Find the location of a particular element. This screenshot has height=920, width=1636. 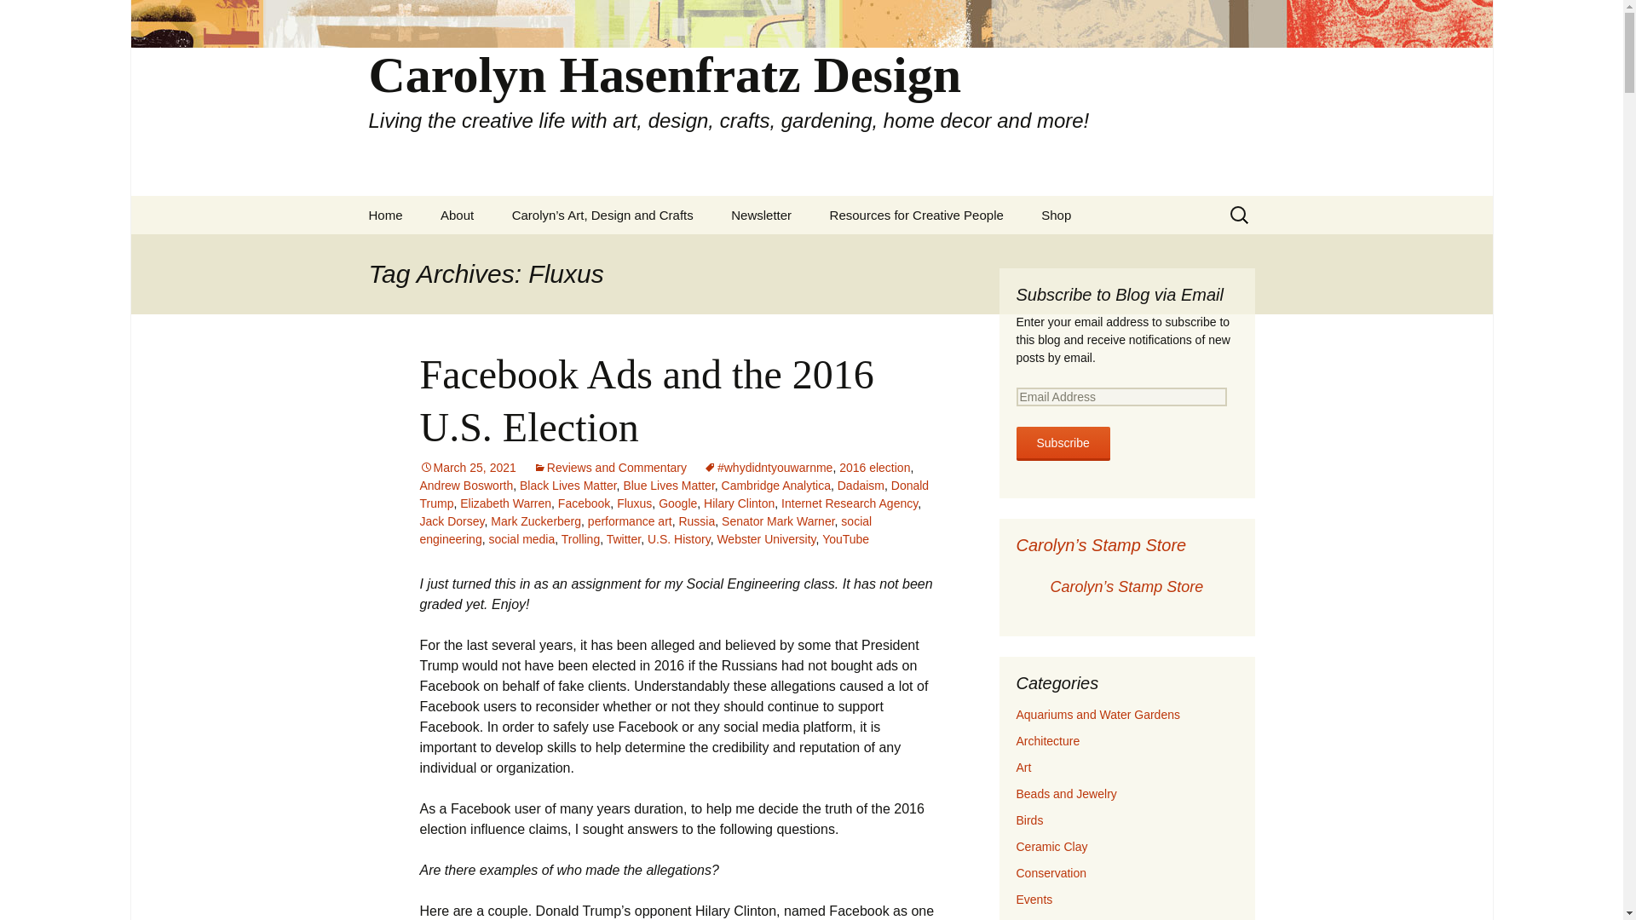

Shop is located at coordinates (1055, 215).